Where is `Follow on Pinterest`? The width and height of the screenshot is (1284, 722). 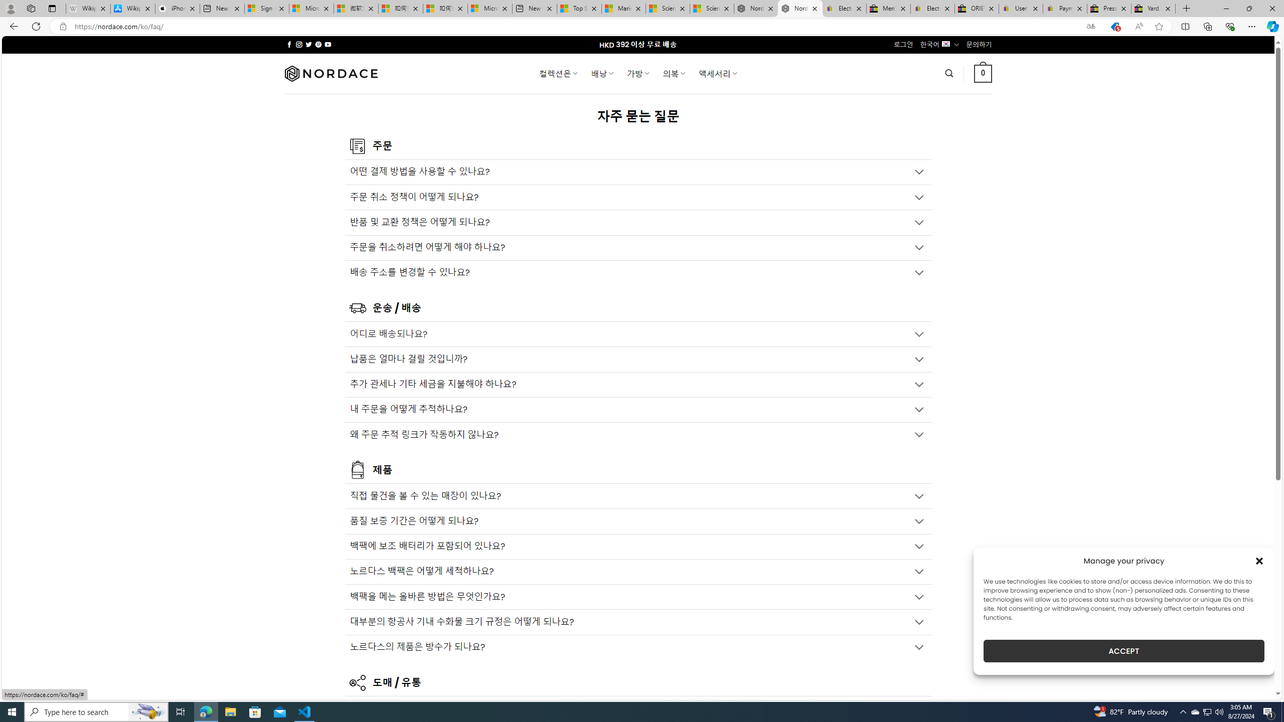 Follow on Pinterest is located at coordinates (318, 44).